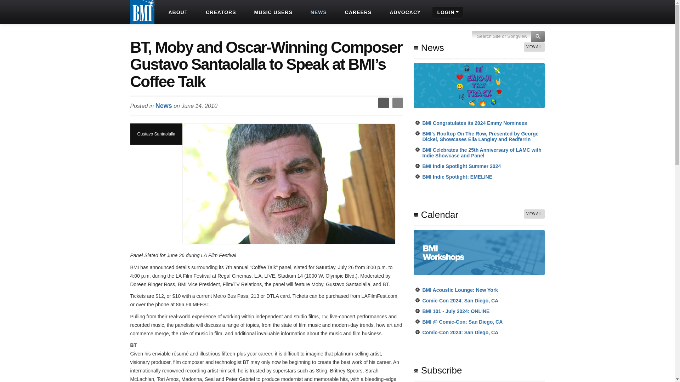 Image resolution: width=680 pixels, height=382 pixels. I want to click on MUSIC USERS, so click(273, 12).